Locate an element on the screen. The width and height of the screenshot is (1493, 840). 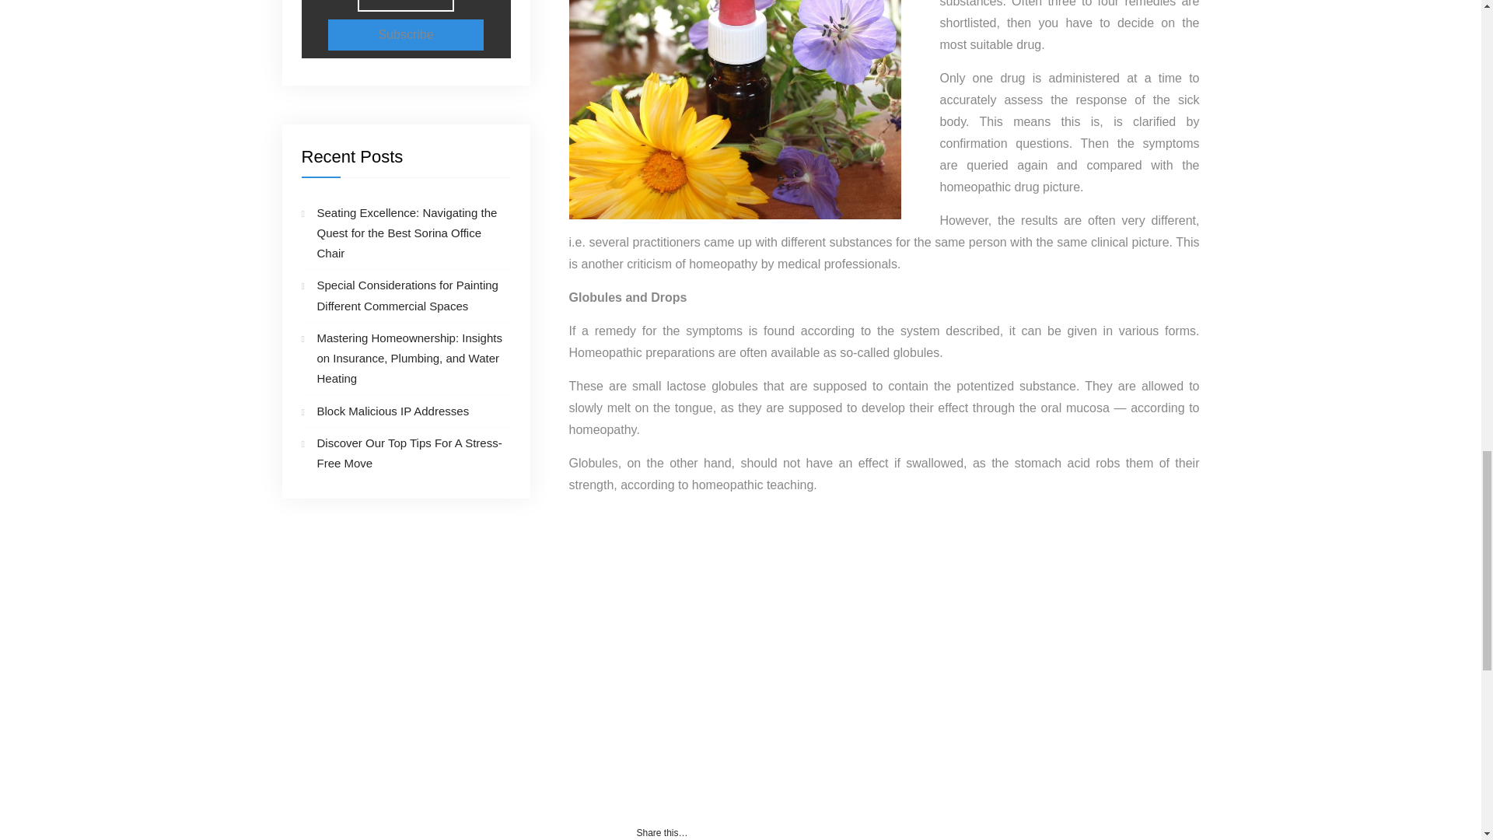
Subscribe is located at coordinates (406, 34).